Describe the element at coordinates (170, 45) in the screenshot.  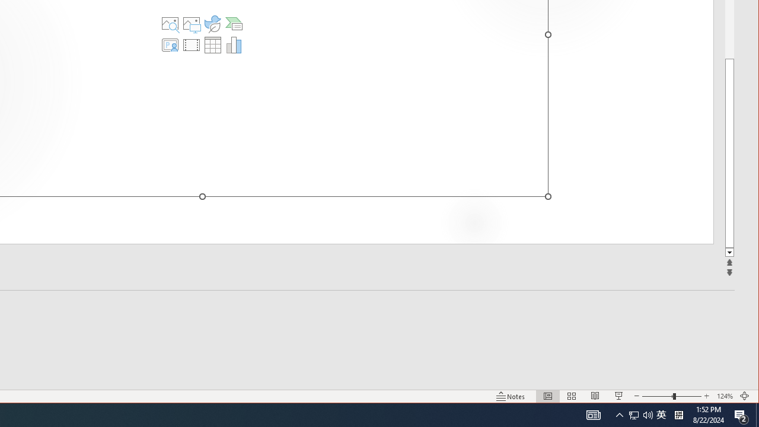
I see `Insert Cameo` at that location.